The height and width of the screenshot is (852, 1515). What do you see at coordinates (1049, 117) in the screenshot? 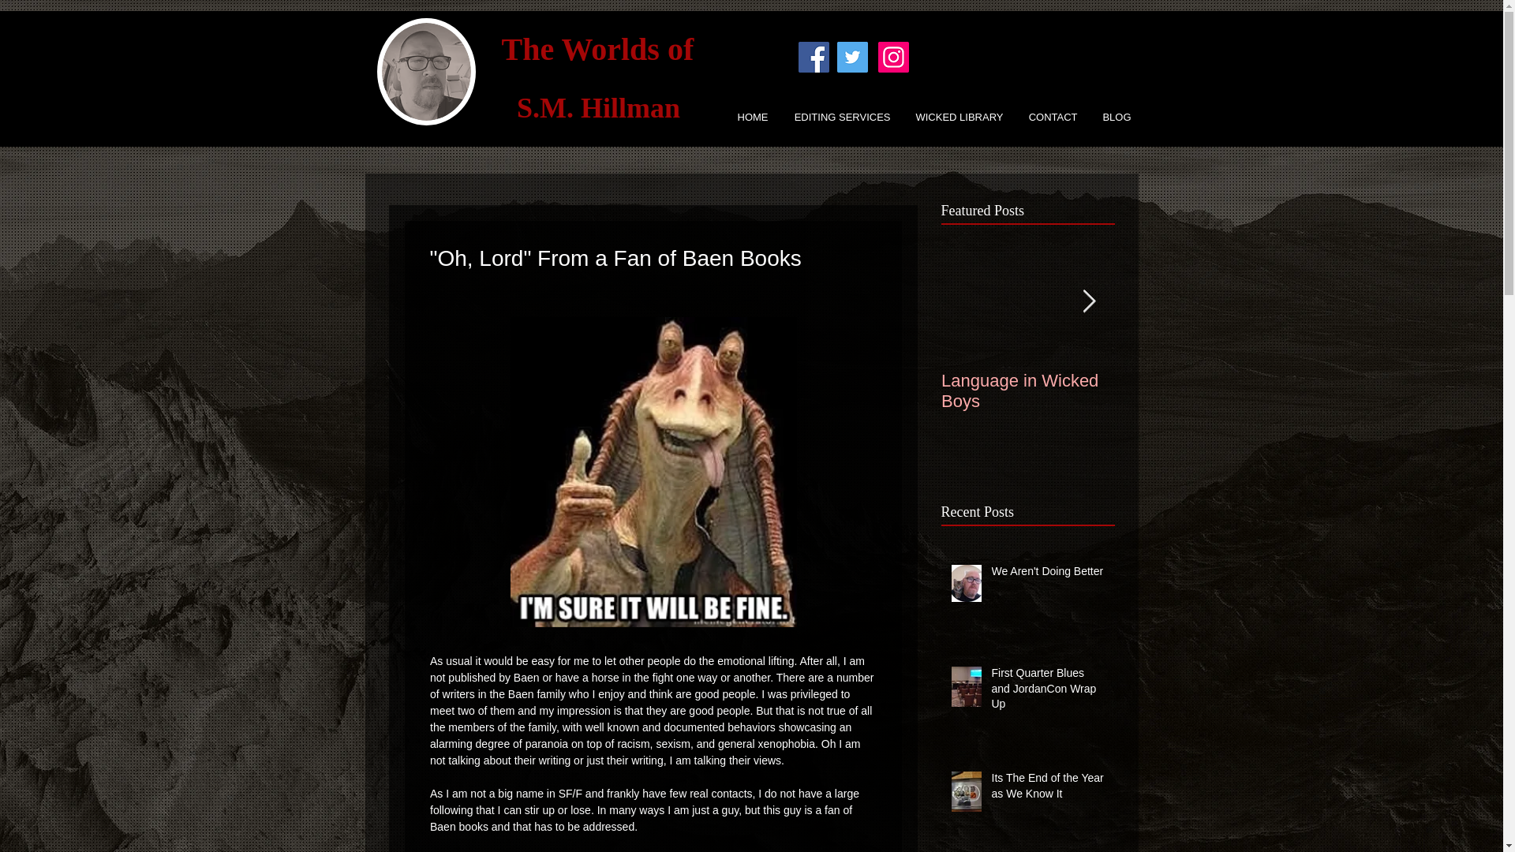
I see `CONTACT` at bounding box center [1049, 117].